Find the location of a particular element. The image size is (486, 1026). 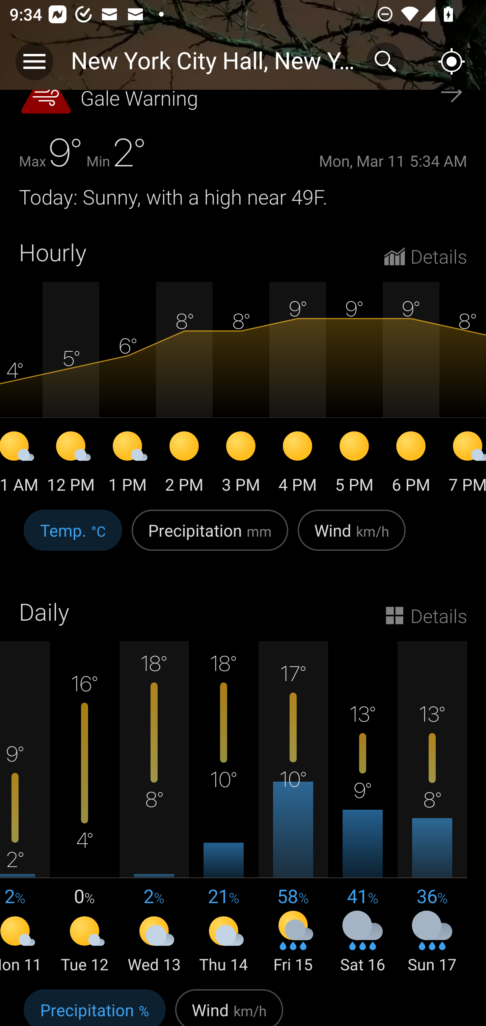

1 PM is located at coordinates (128, 464).